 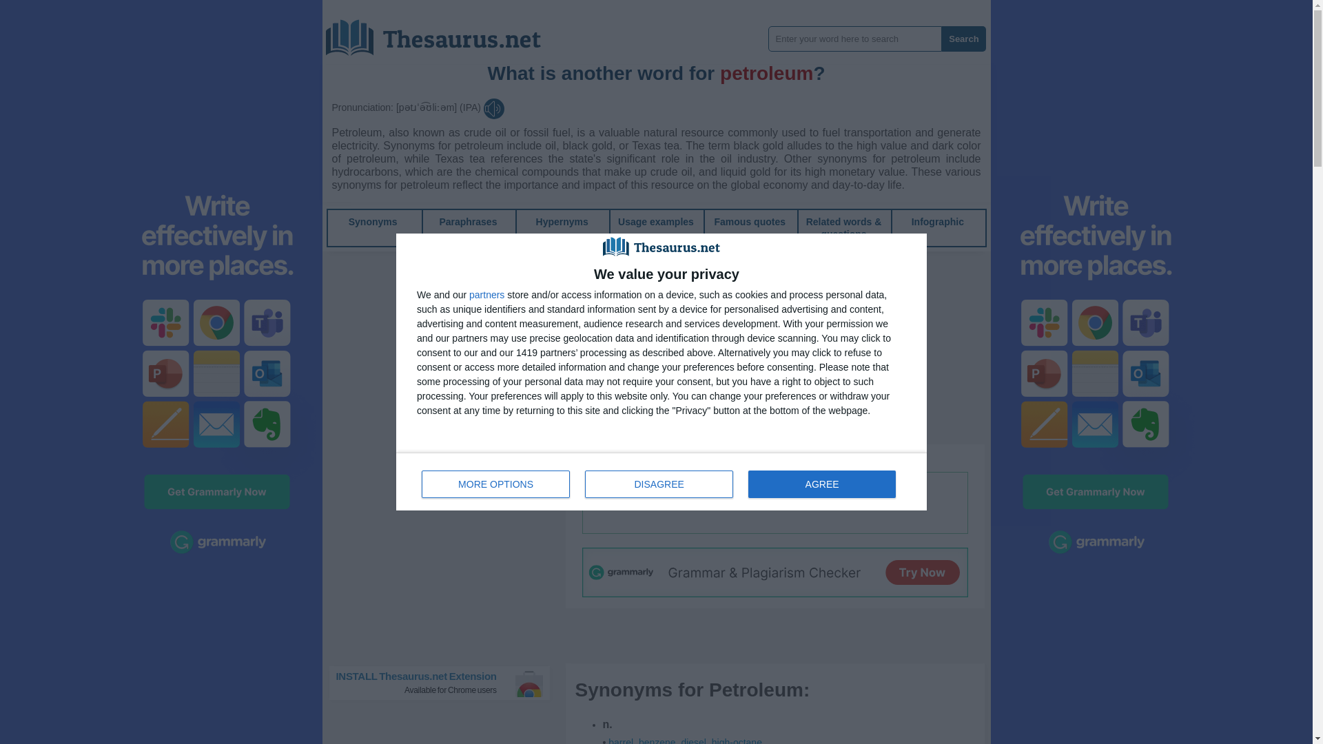 What do you see at coordinates (736, 741) in the screenshot?
I see `high-octane` at bounding box center [736, 741].